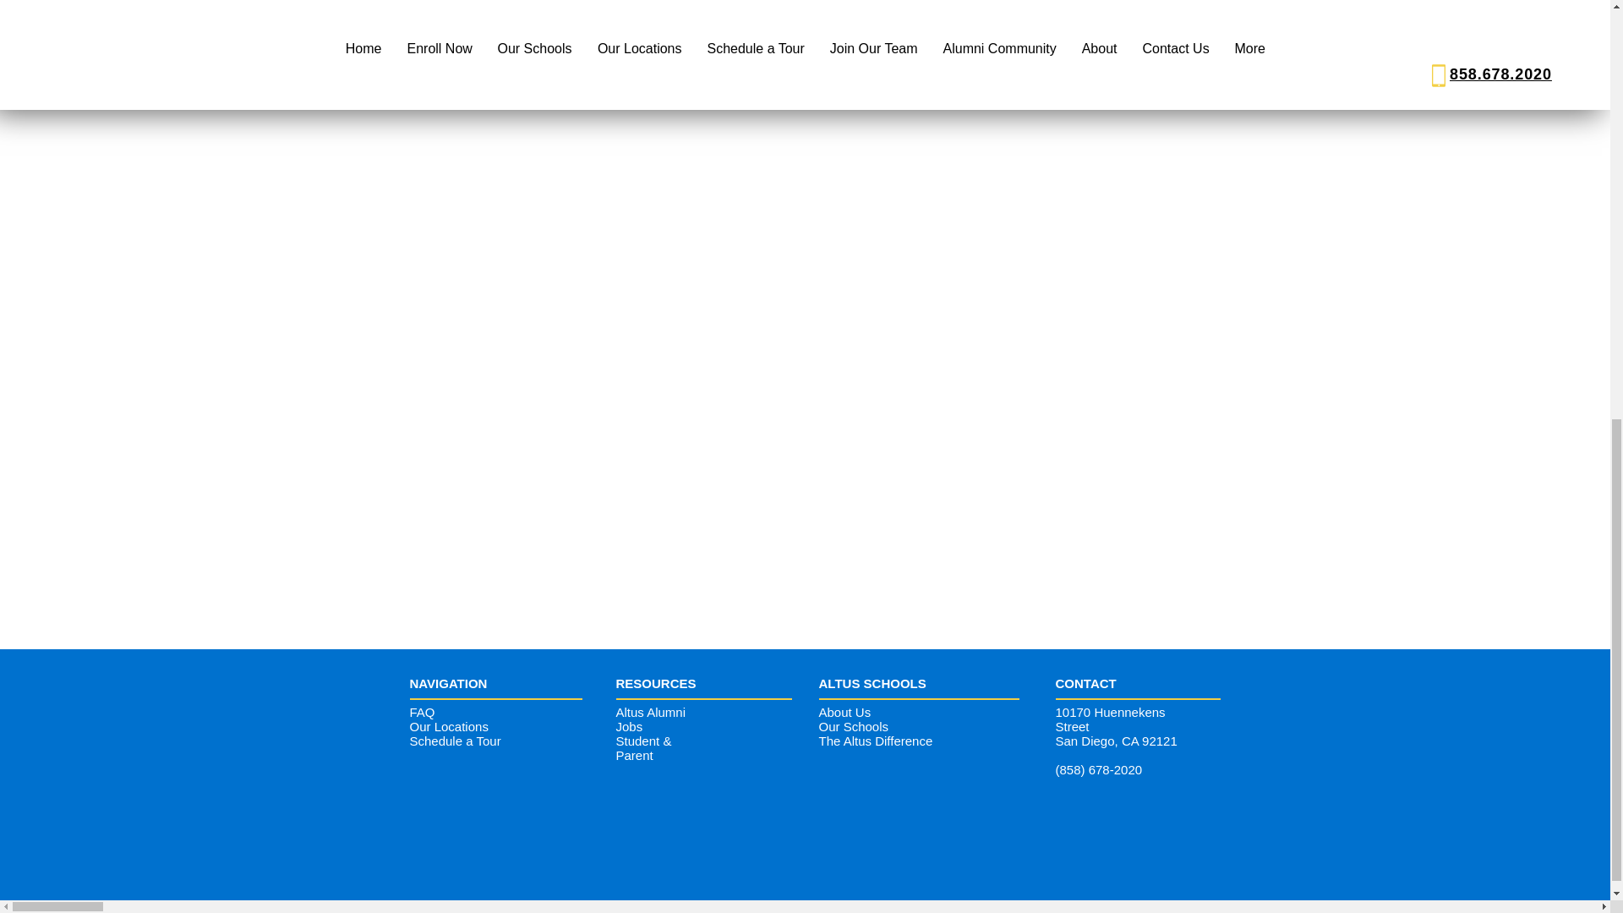 The width and height of the screenshot is (1623, 913). What do you see at coordinates (649, 712) in the screenshot?
I see `Altus Alumni` at bounding box center [649, 712].